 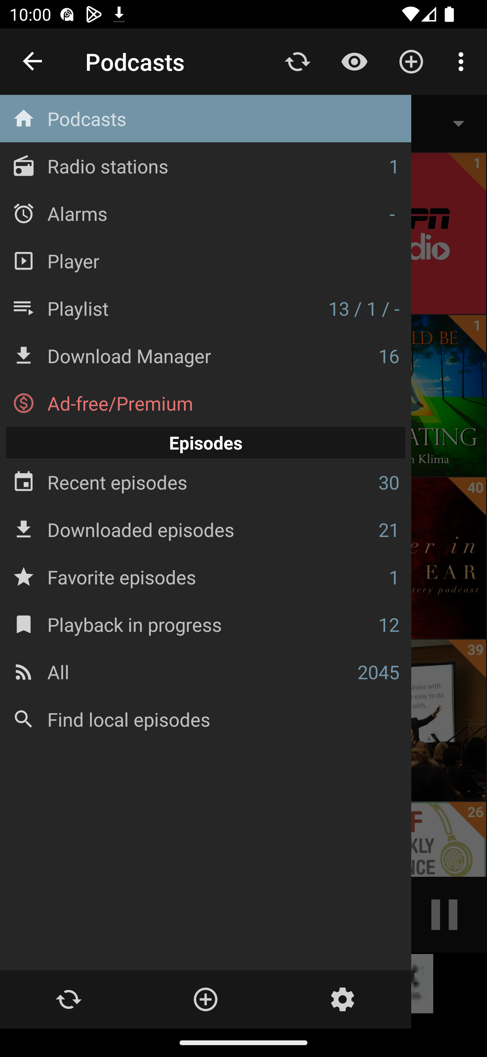 What do you see at coordinates (206, 403) in the screenshot?
I see `Ad-free/Premium` at bounding box center [206, 403].